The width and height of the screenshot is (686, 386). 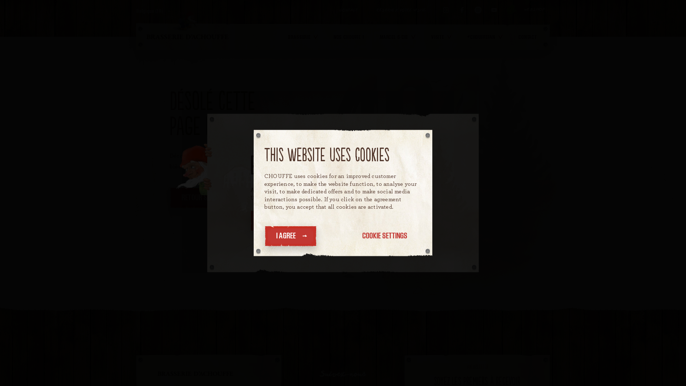 I want to click on RETOUR SUR CHOUFFE.COM, so click(x=222, y=198).